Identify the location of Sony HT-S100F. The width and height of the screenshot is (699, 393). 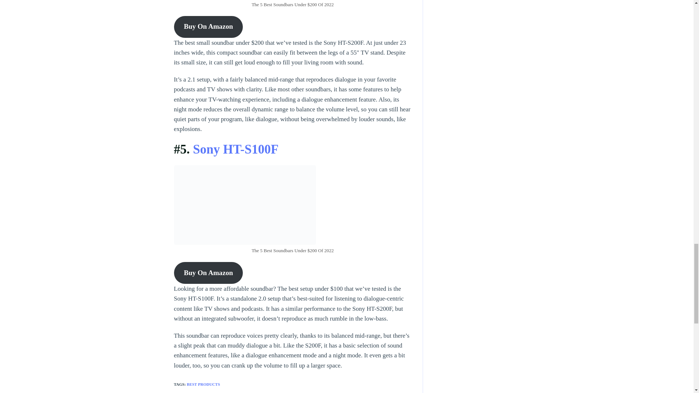
(235, 149).